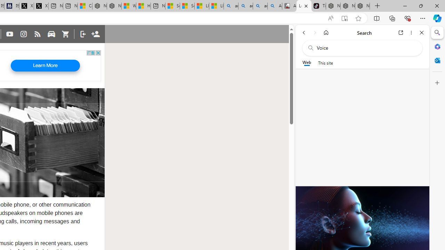  What do you see at coordinates (304, 6) in the screenshot?
I see `Loudspeaker - definition - GSMArena.com` at bounding box center [304, 6].